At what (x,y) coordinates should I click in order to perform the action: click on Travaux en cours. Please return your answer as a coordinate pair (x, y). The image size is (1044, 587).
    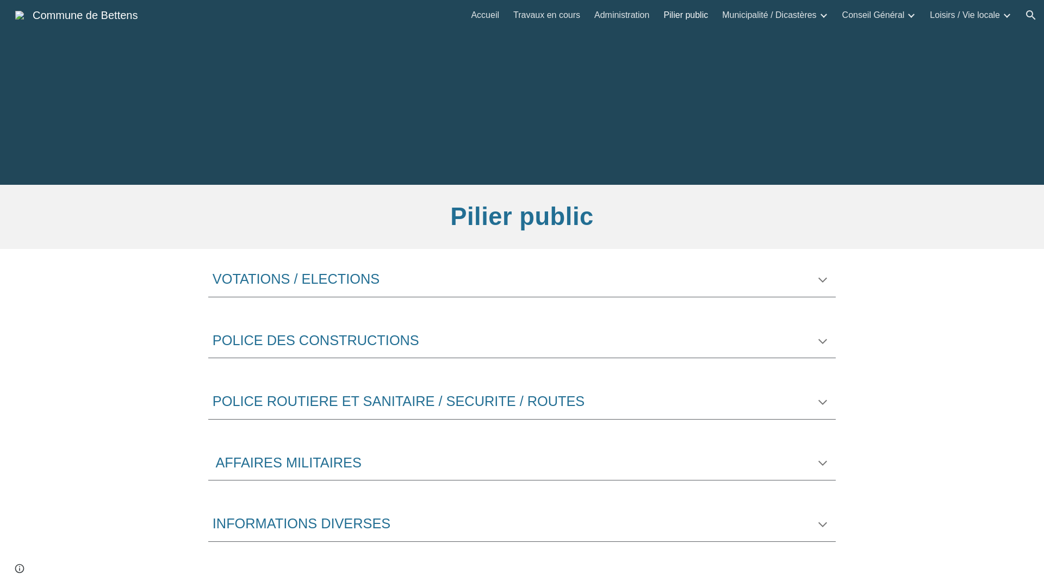
    Looking at the image, I should click on (547, 15).